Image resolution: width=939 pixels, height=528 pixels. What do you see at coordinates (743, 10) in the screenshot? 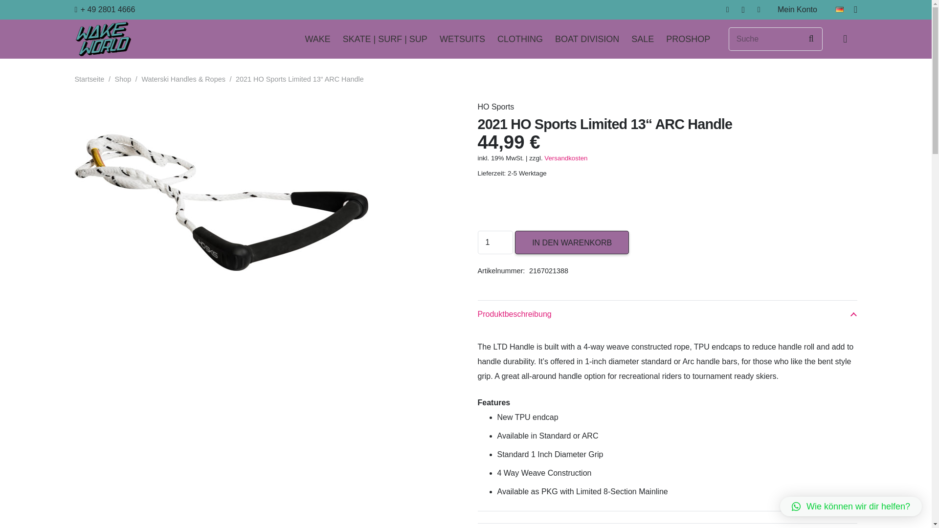
I see `Instagram` at bounding box center [743, 10].